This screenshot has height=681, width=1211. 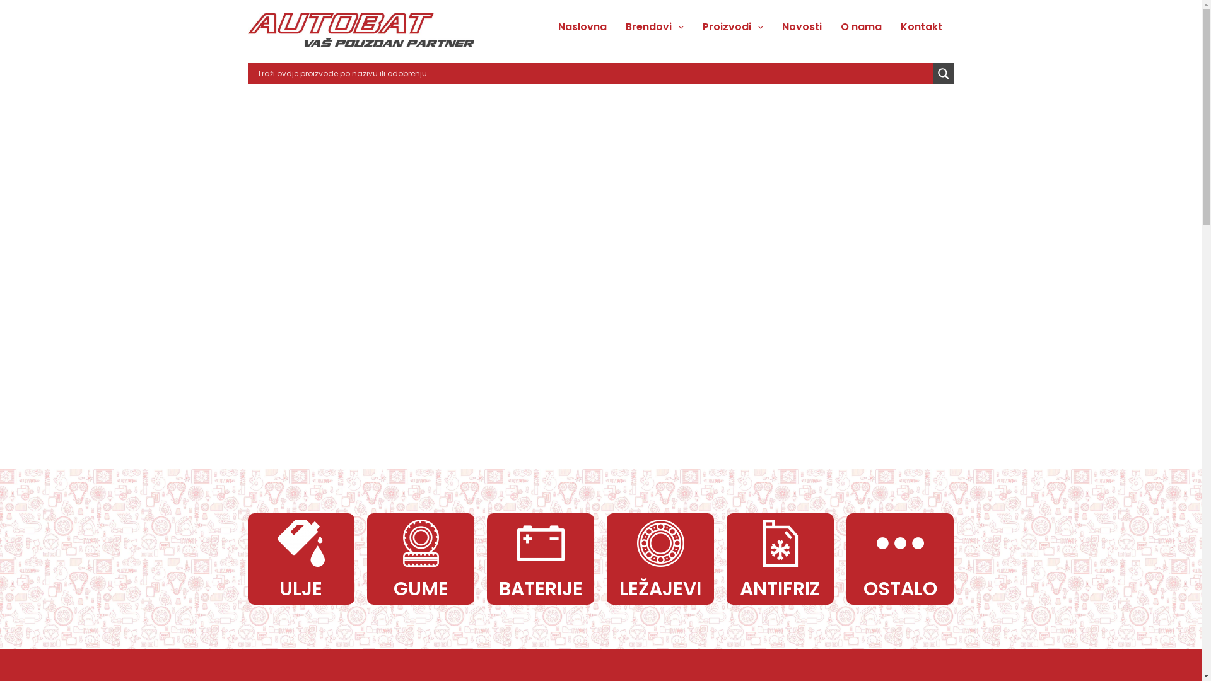 I want to click on GUME, so click(x=421, y=544).